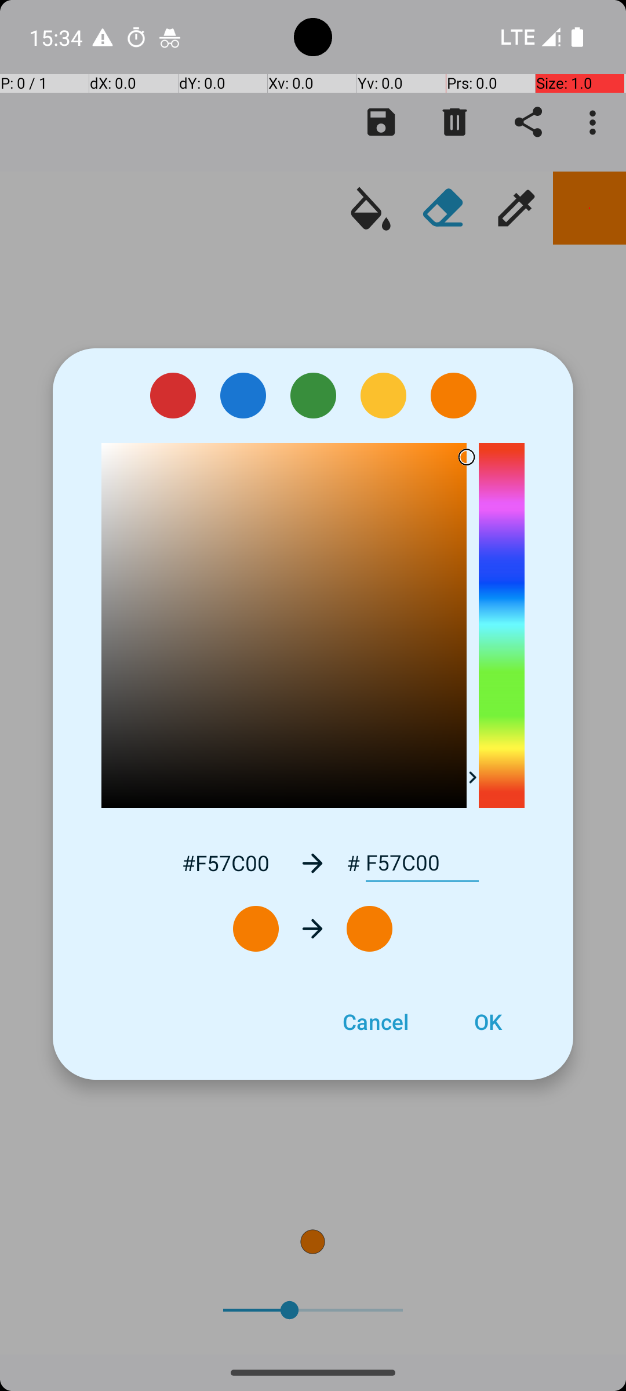 This screenshot has height=1391, width=626. What do you see at coordinates (422, 863) in the screenshot?
I see `F57C00` at bounding box center [422, 863].